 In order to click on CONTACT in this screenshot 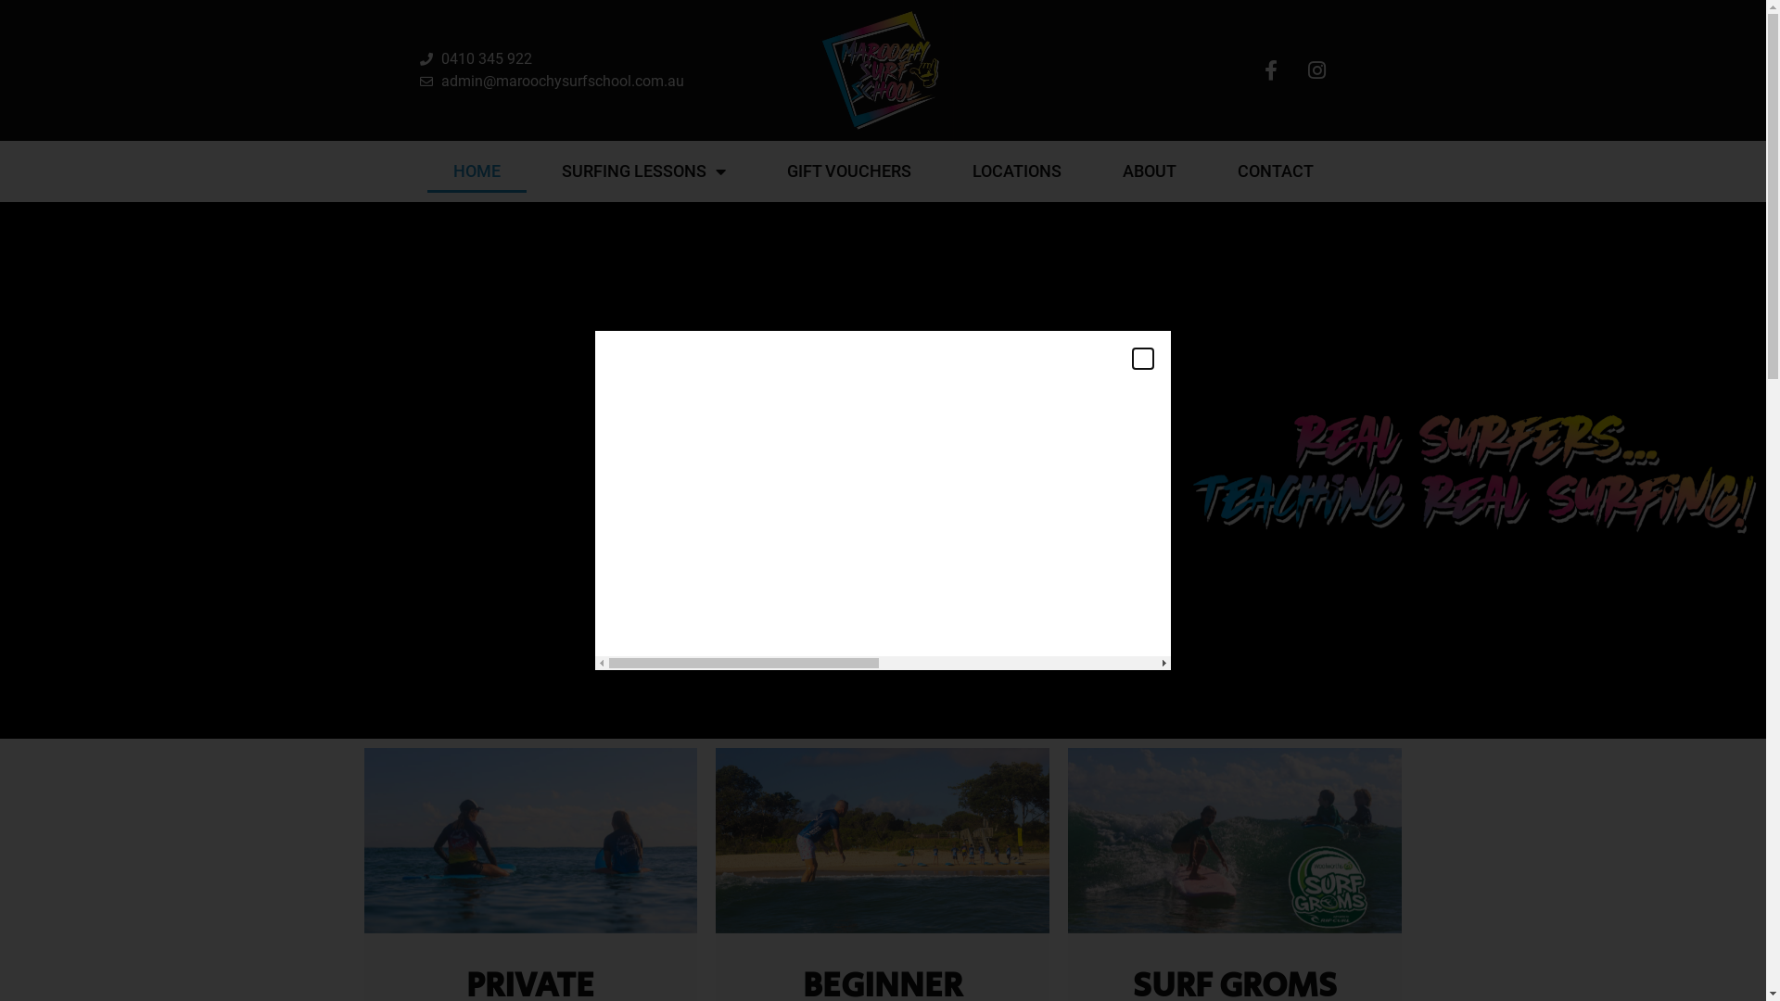, I will do `click(1275, 171)`.